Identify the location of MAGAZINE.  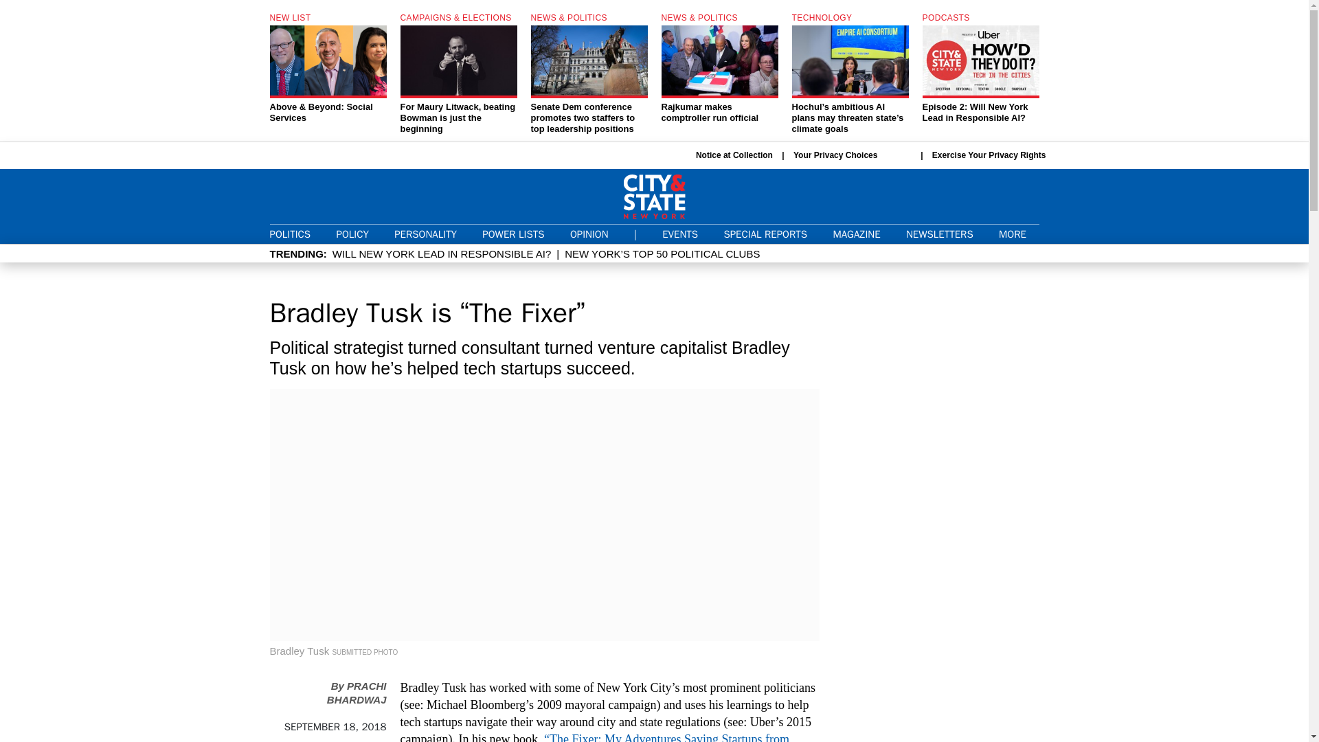
(856, 234).